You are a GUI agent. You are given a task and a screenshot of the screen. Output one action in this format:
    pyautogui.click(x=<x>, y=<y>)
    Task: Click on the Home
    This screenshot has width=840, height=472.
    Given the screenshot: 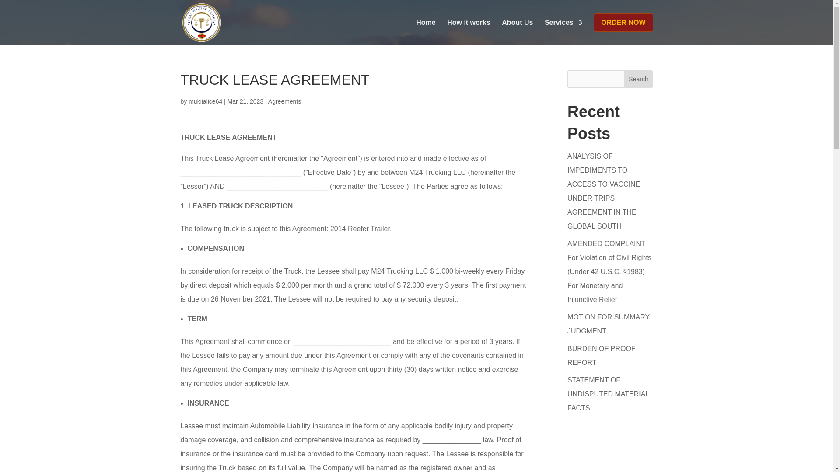 What is the action you would take?
    pyautogui.click(x=425, y=29)
    